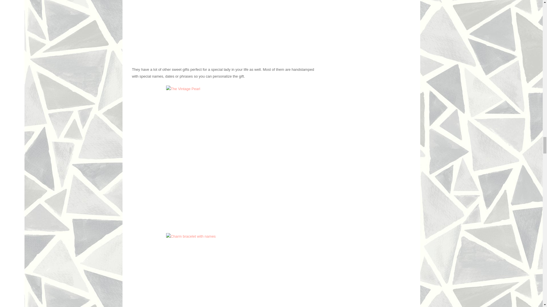 This screenshot has width=547, height=307. What do you see at coordinates (223, 30) in the screenshot?
I see `Mother of Pearl Earrings` at bounding box center [223, 30].